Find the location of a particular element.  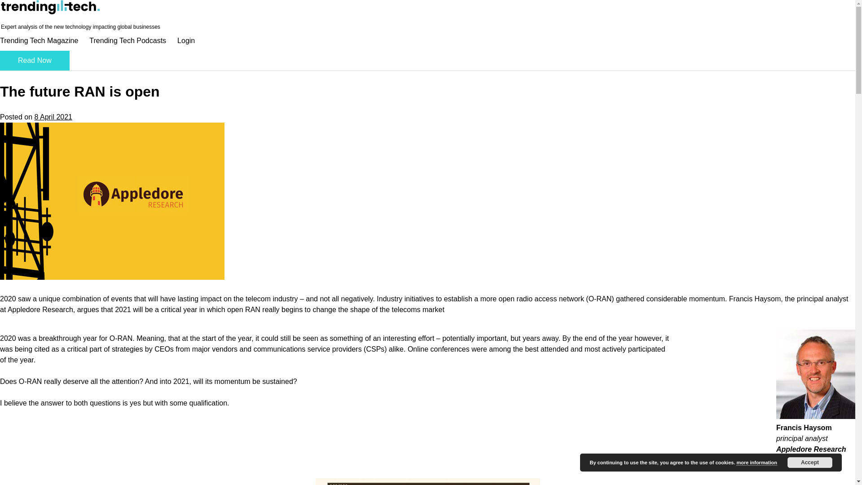

Accept is located at coordinates (810, 463).